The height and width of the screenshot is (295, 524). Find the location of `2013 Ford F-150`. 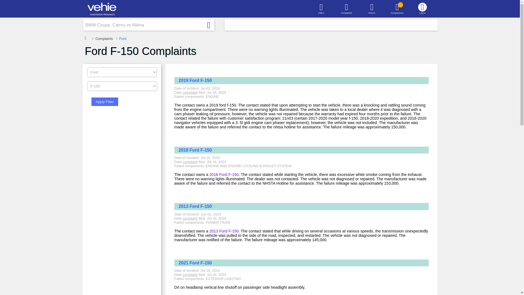

2013 Ford F-150 is located at coordinates (224, 231).